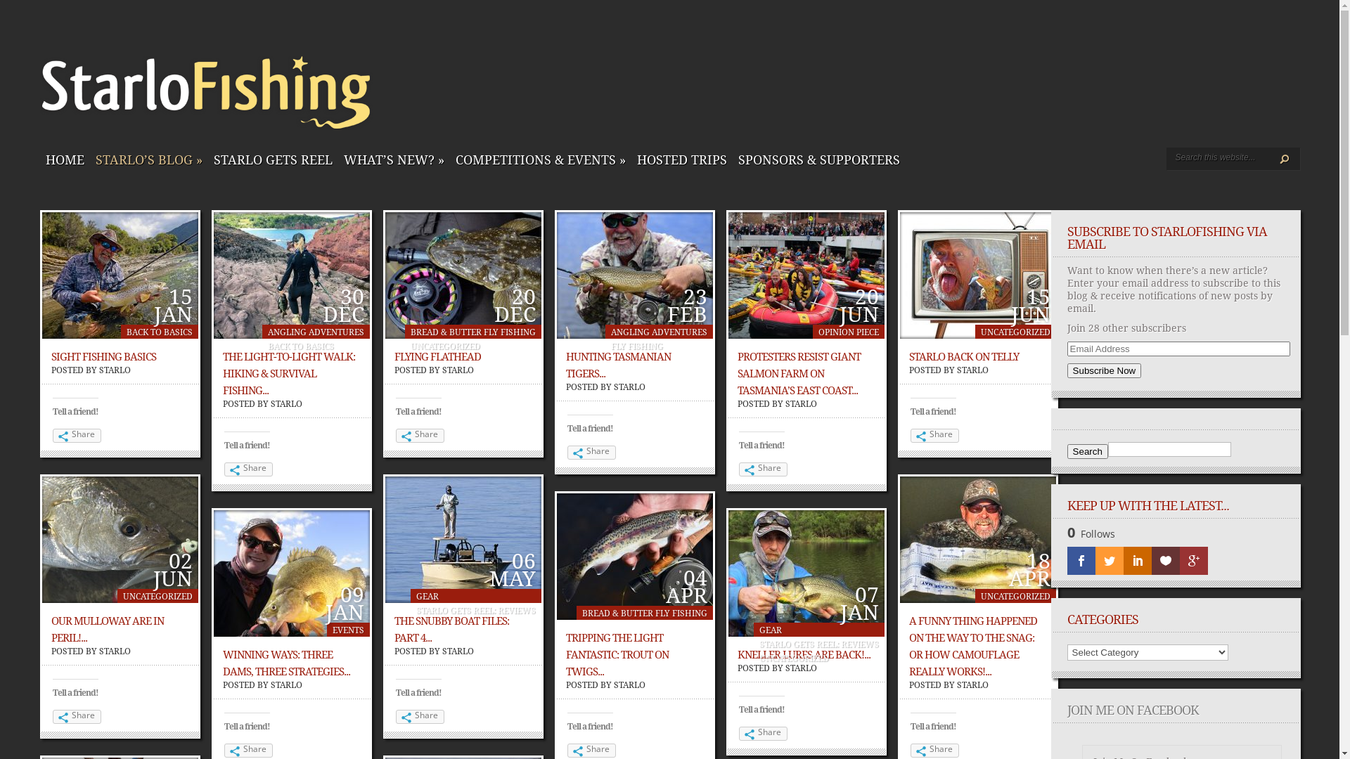  I want to click on THE LIGHT-TO-LIGHT WALK: HIKING & SURVIVAL FISHING..., so click(288, 374).